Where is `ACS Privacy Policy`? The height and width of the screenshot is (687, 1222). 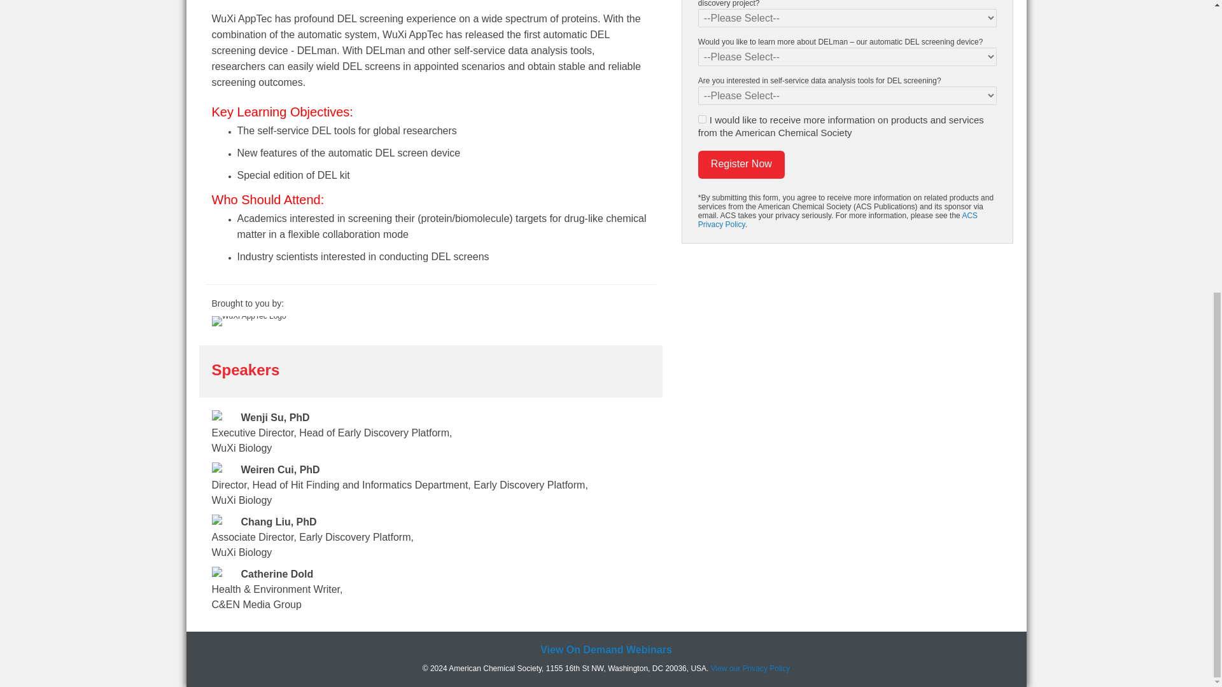
ACS Privacy Policy is located at coordinates (838, 219).